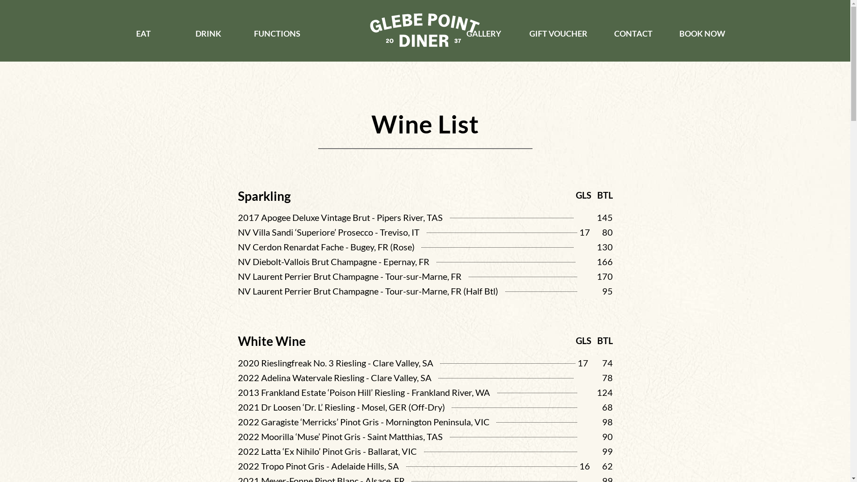 This screenshot has height=482, width=857. What do you see at coordinates (277, 33) in the screenshot?
I see `FUNCTIONS` at bounding box center [277, 33].